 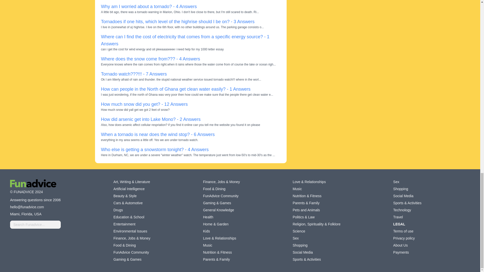 I want to click on Where does the snow come from??? - 4 Answers, so click(x=150, y=59).